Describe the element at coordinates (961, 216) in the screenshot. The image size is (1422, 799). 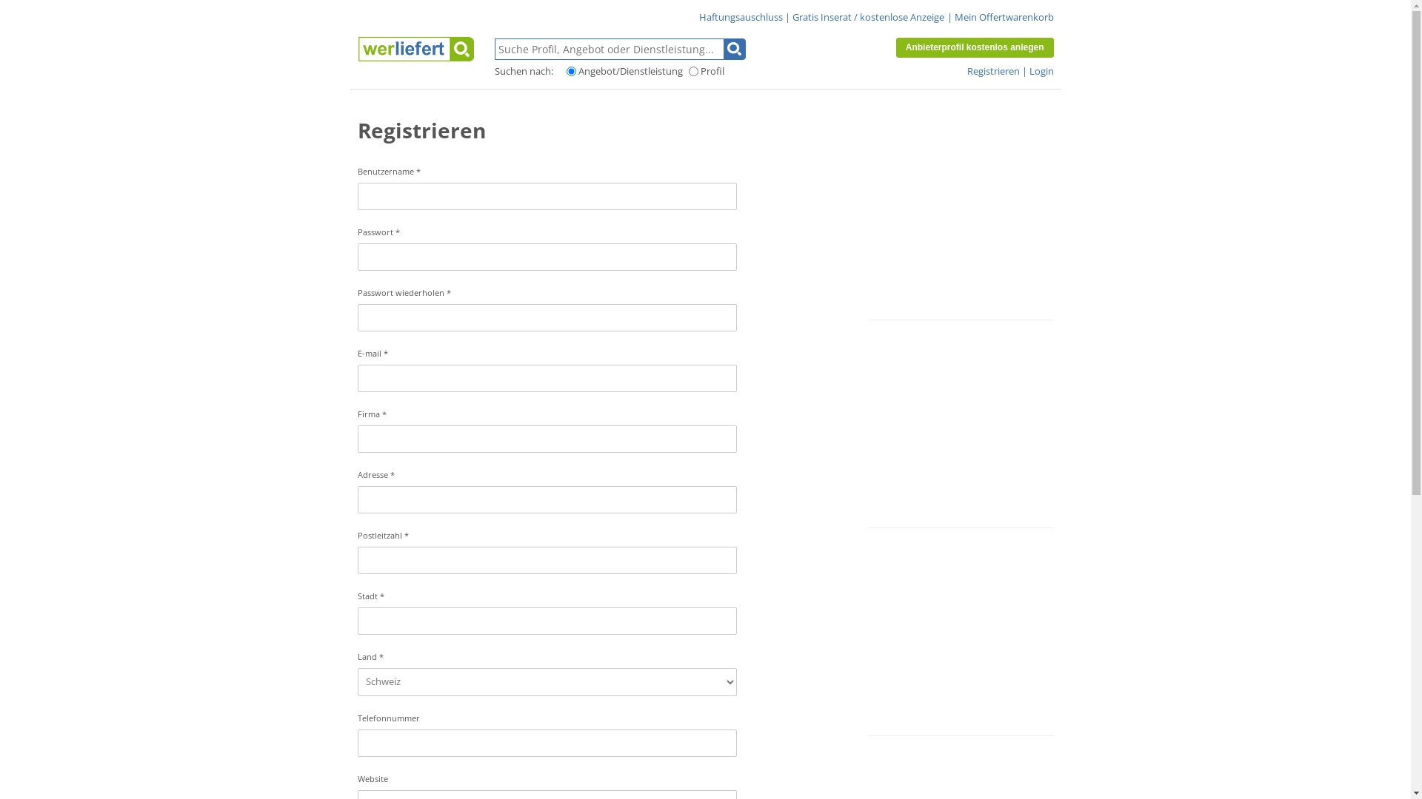
I see `Advertisement` at that location.